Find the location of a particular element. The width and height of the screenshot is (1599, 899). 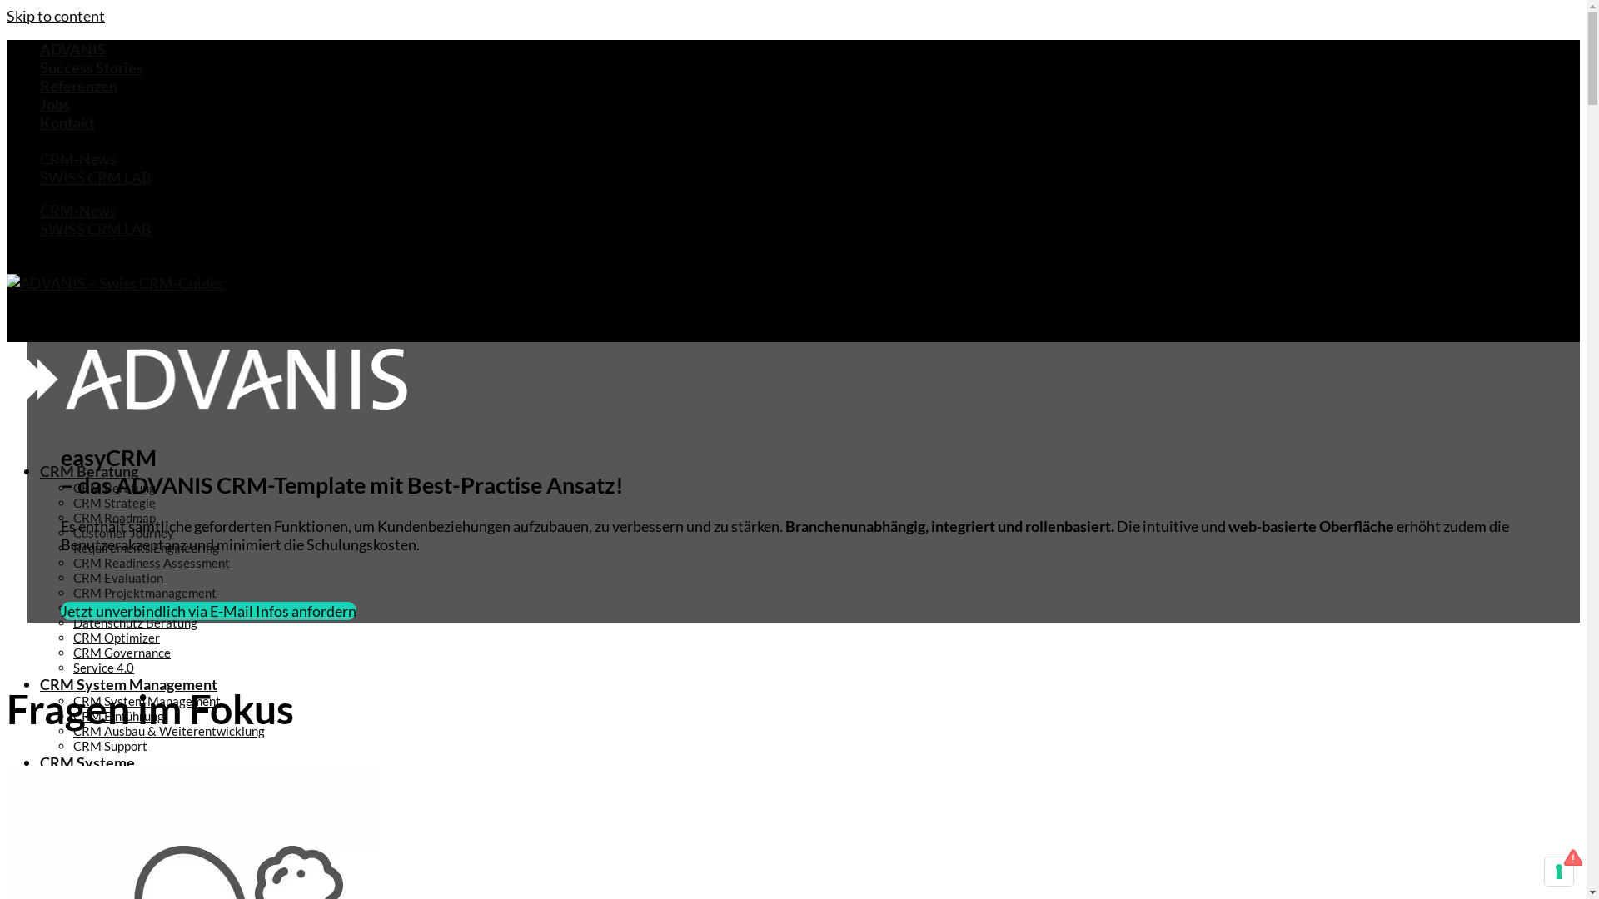

Skip to content is located at coordinates (56, 16).